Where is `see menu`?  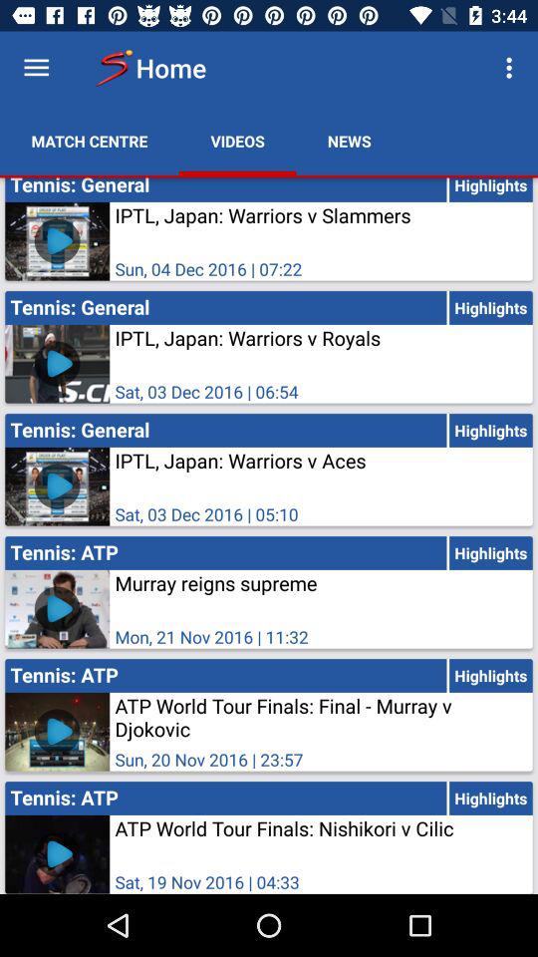 see menu is located at coordinates (36, 68).